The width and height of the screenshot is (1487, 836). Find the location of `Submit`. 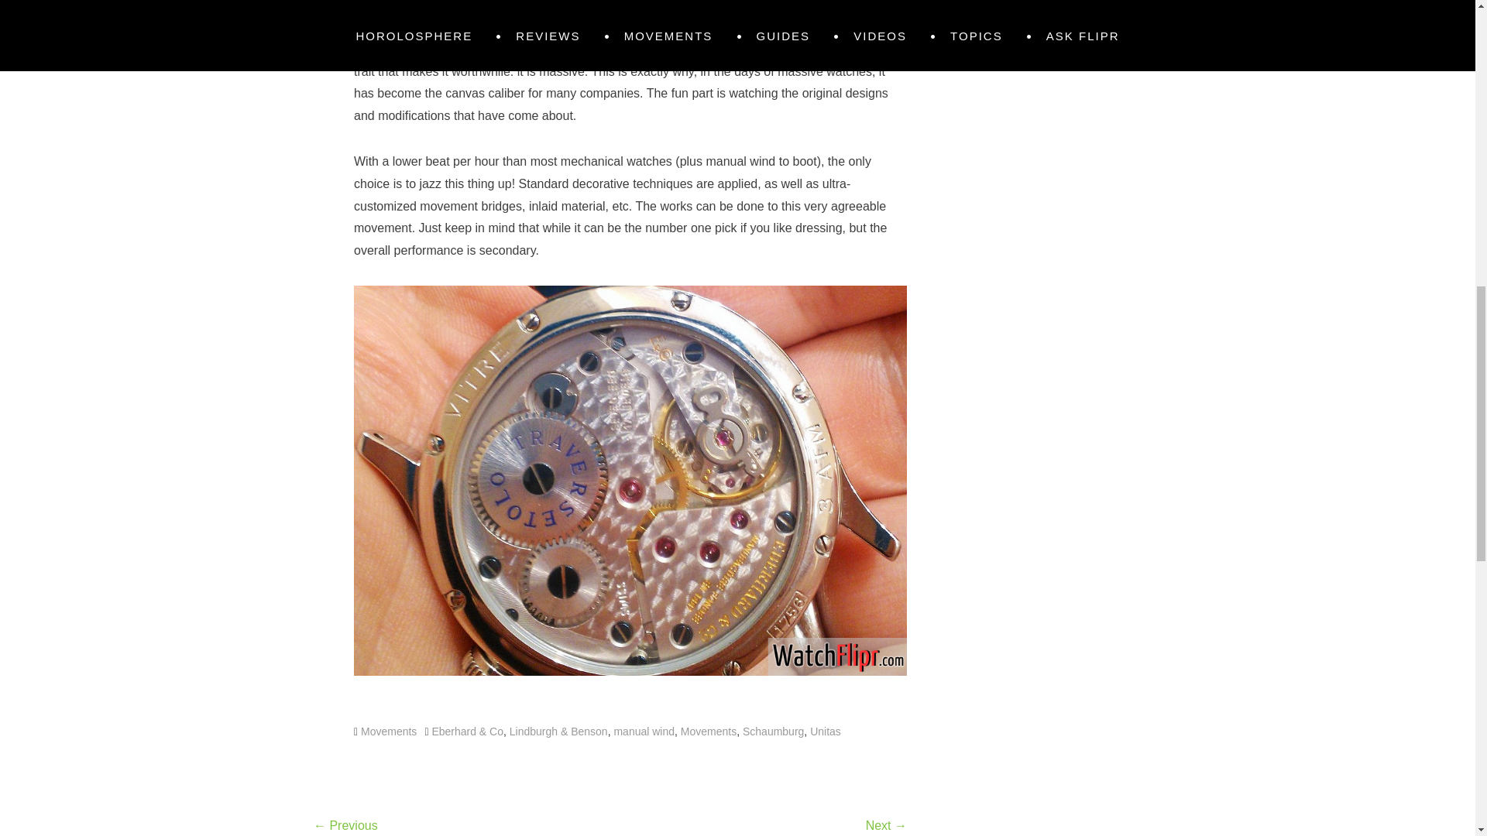

Submit is located at coordinates (1011, 2).